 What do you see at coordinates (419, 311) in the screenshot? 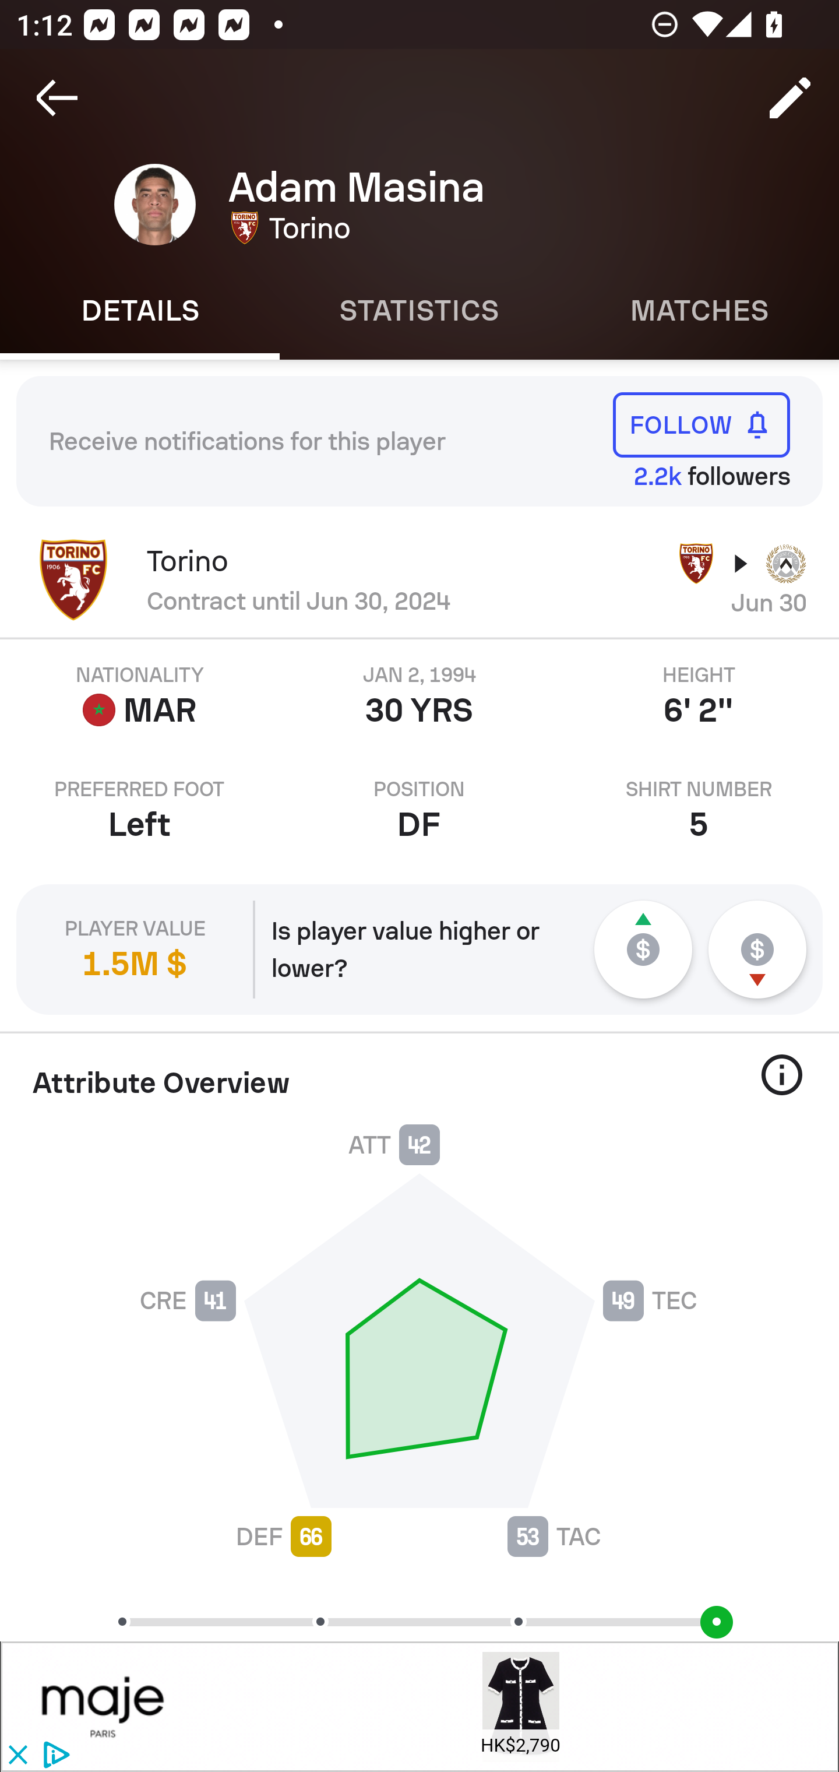
I see `Statistics STATISTICS` at bounding box center [419, 311].